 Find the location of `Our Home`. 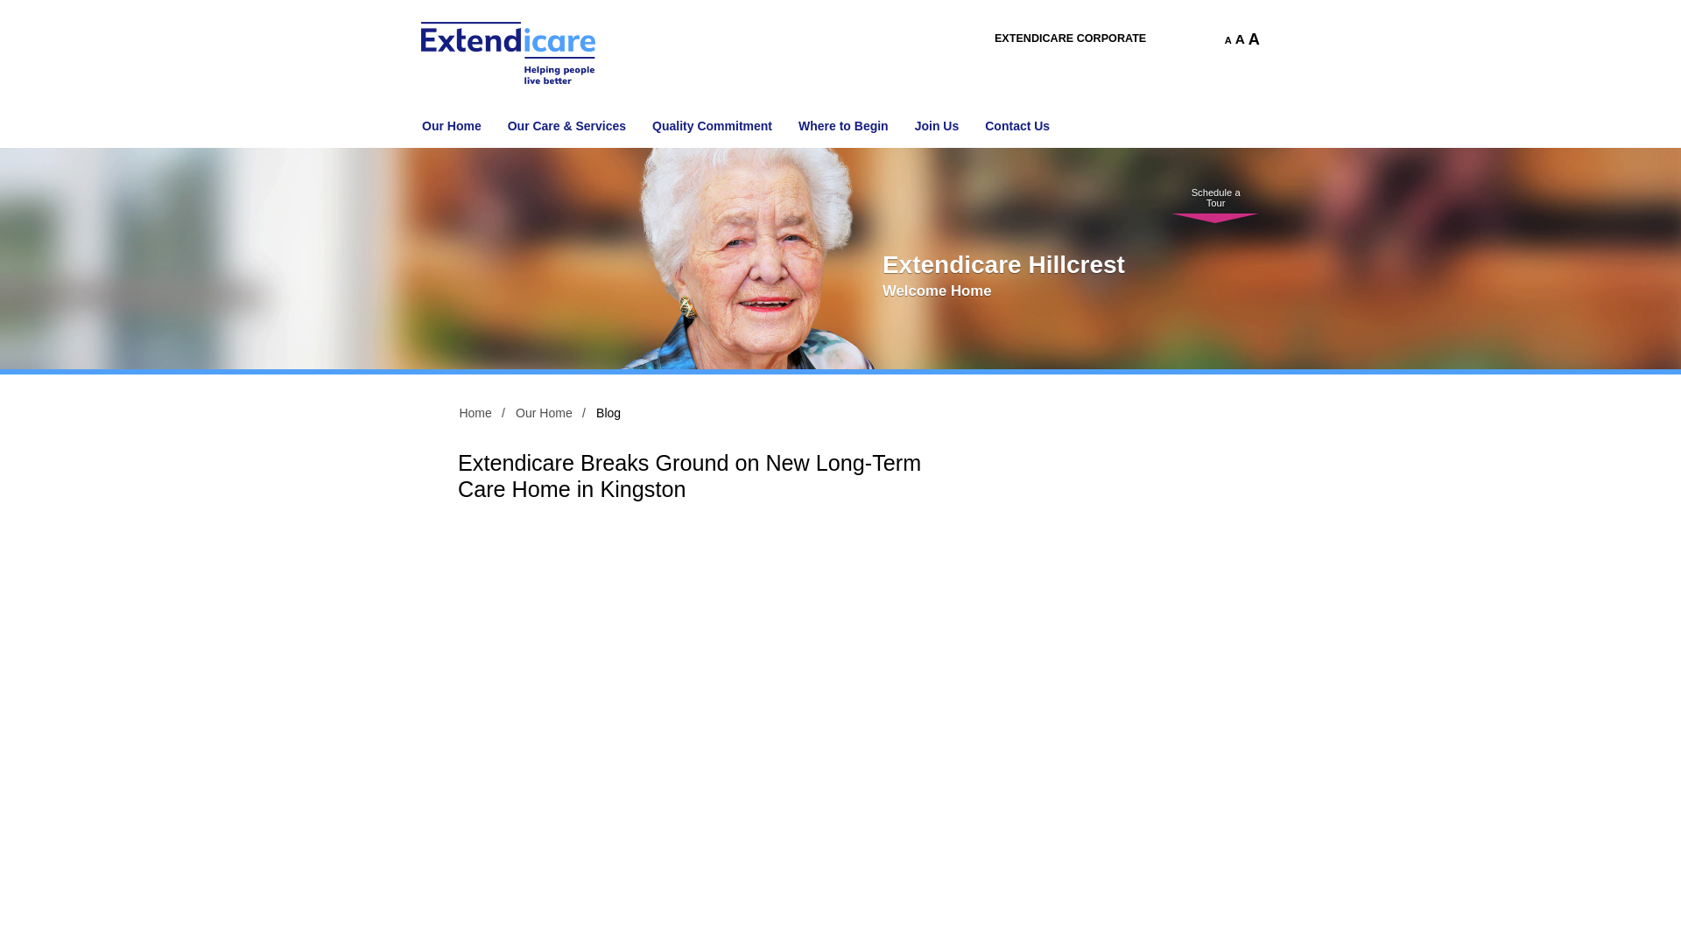

Our Home is located at coordinates (451, 126).